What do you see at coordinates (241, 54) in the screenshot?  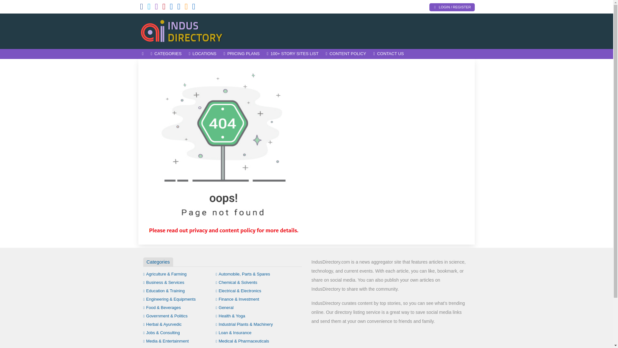 I see `PRICING PLANS` at bounding box center [241, 54].